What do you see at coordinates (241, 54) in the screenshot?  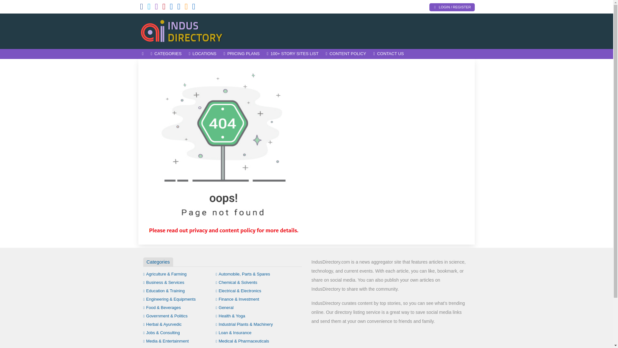 I see `PRICING PLANS` at bounding box center [241, 54].